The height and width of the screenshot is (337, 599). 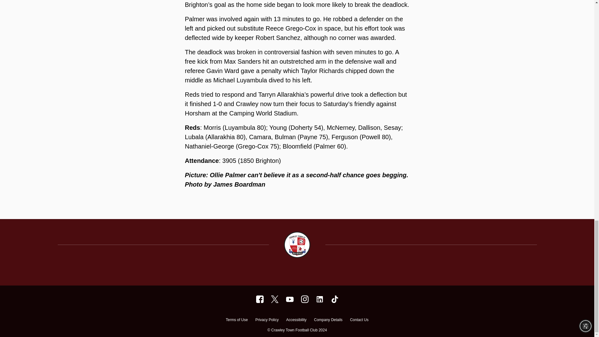 I want to click on Accessibility, so click(x=296, y=320).